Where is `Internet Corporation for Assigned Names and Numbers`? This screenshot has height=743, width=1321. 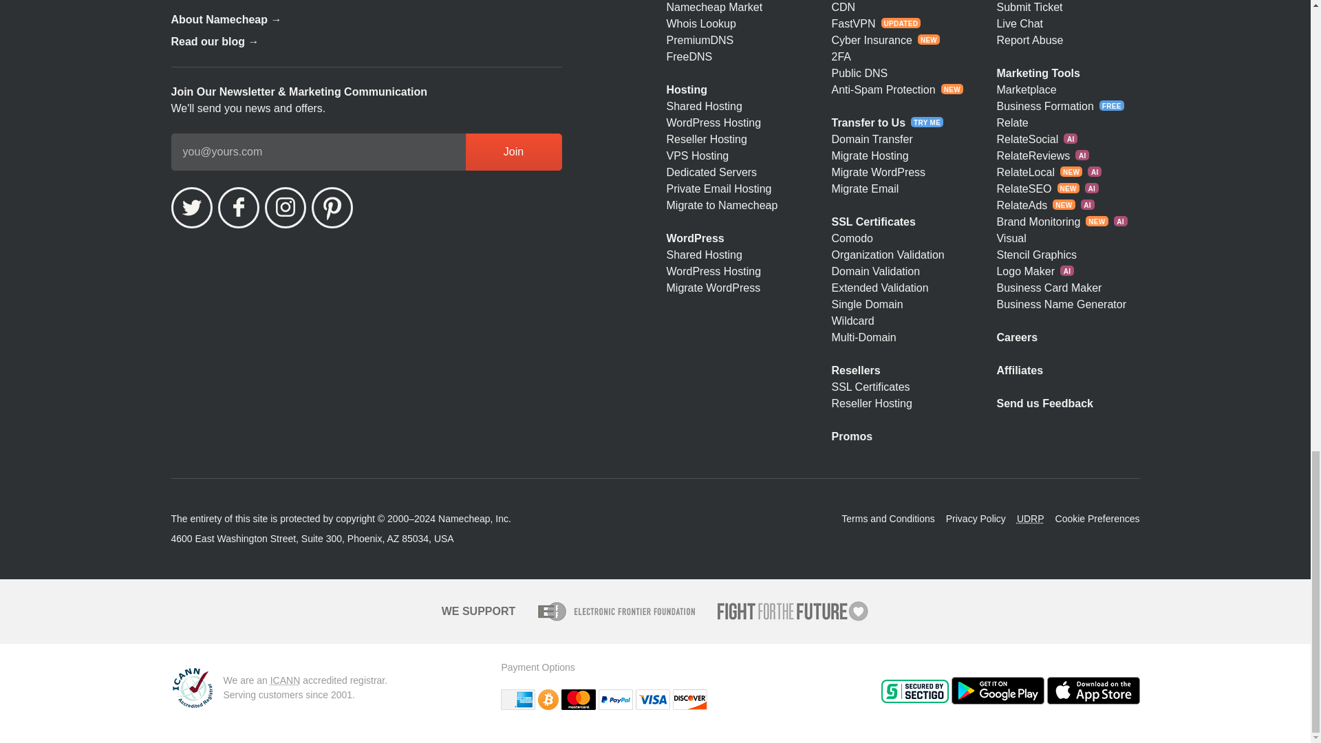 Internet Corporation for Assigned Names and Numbers is located at coordinates (286, 680).